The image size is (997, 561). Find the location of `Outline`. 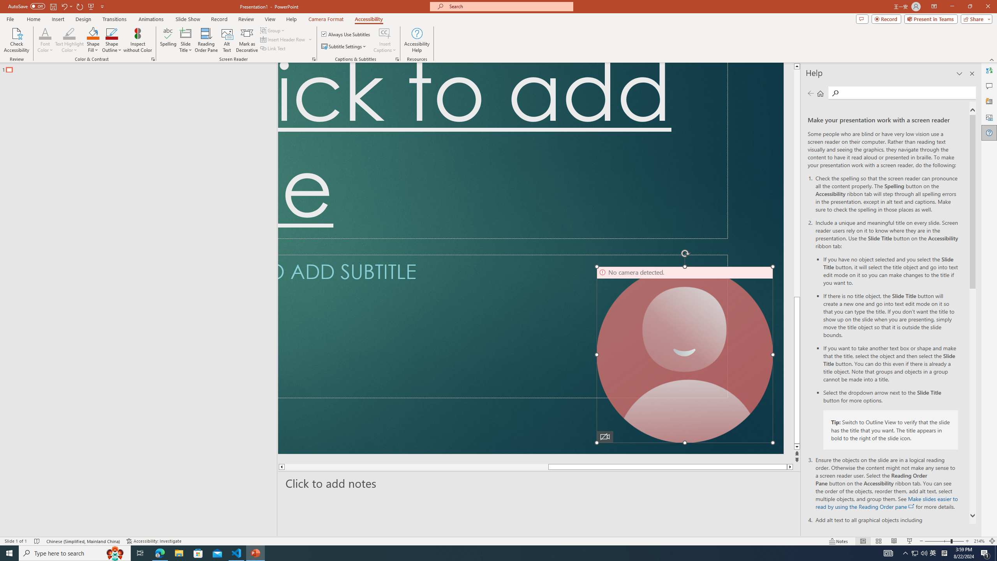

Outline is located at coordinates (142, 68).